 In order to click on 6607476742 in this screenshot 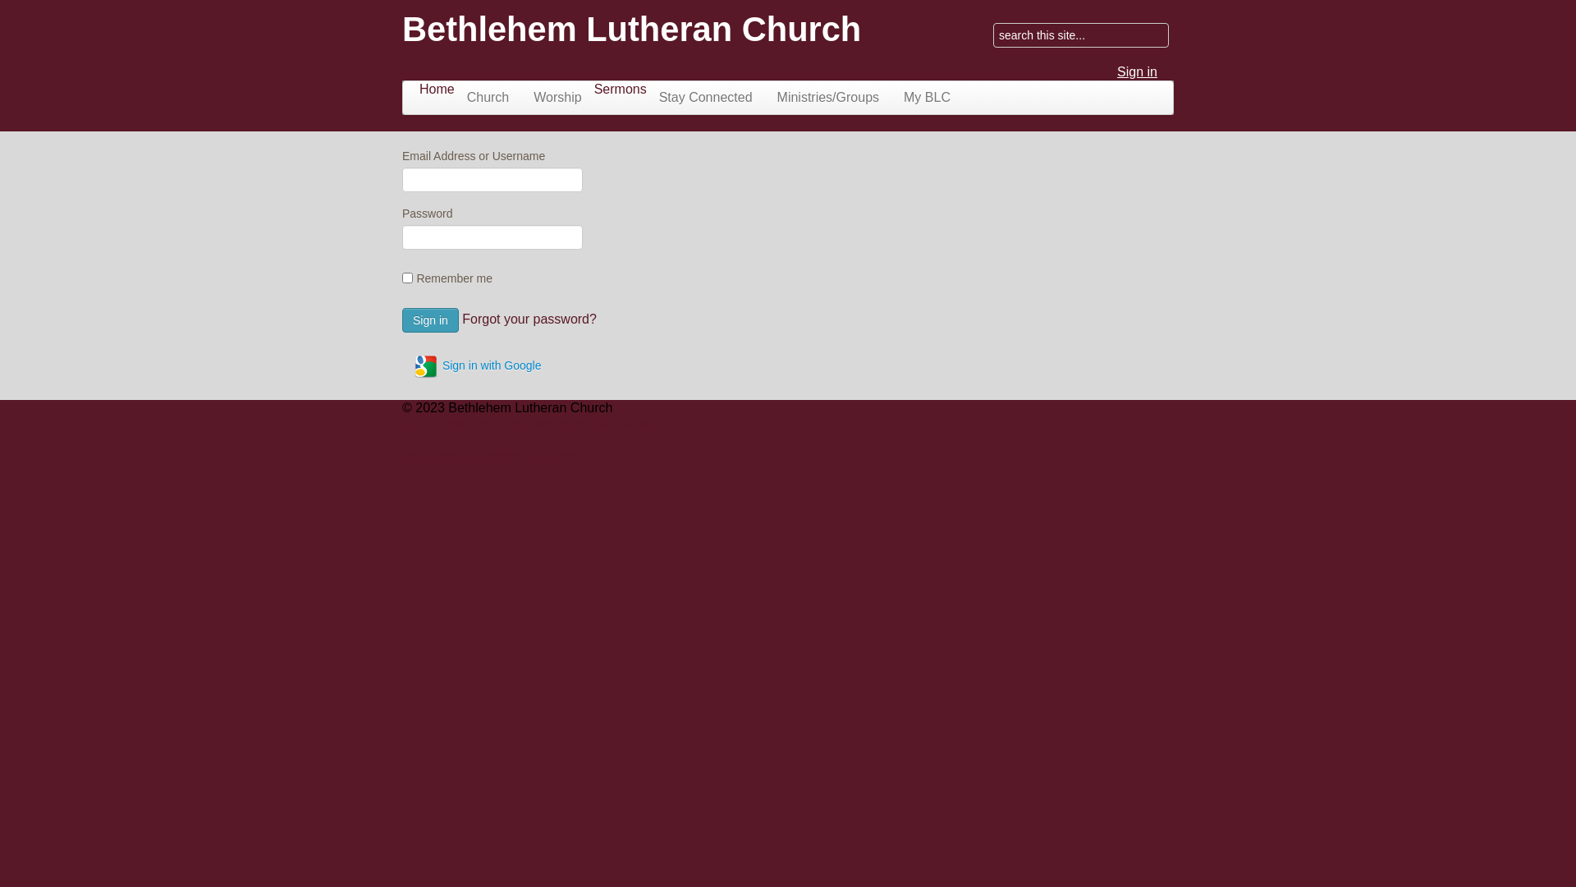, I will do `click(438, 440)`.